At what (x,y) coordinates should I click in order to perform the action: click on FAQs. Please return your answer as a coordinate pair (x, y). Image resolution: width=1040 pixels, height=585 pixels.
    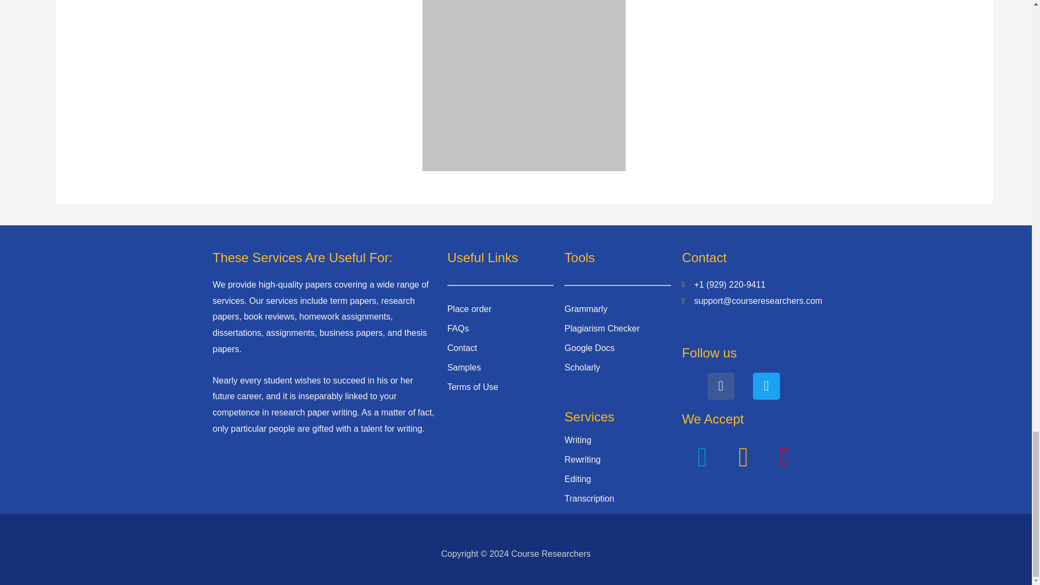
    Looking at the image, I should click on (458, 328).